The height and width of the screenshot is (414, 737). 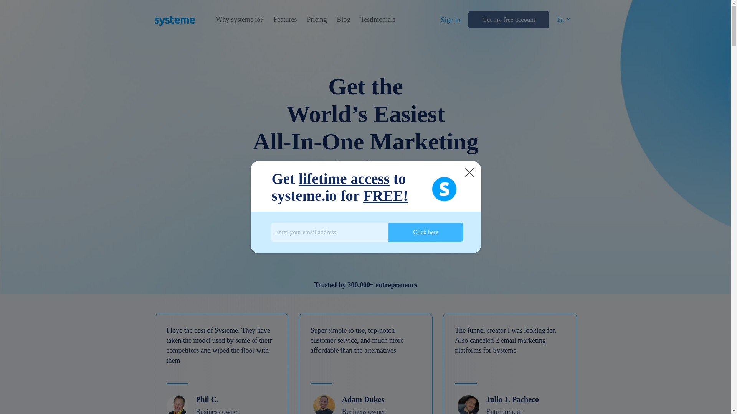 I want to click on Testimonials, so click(x=378, y=20).